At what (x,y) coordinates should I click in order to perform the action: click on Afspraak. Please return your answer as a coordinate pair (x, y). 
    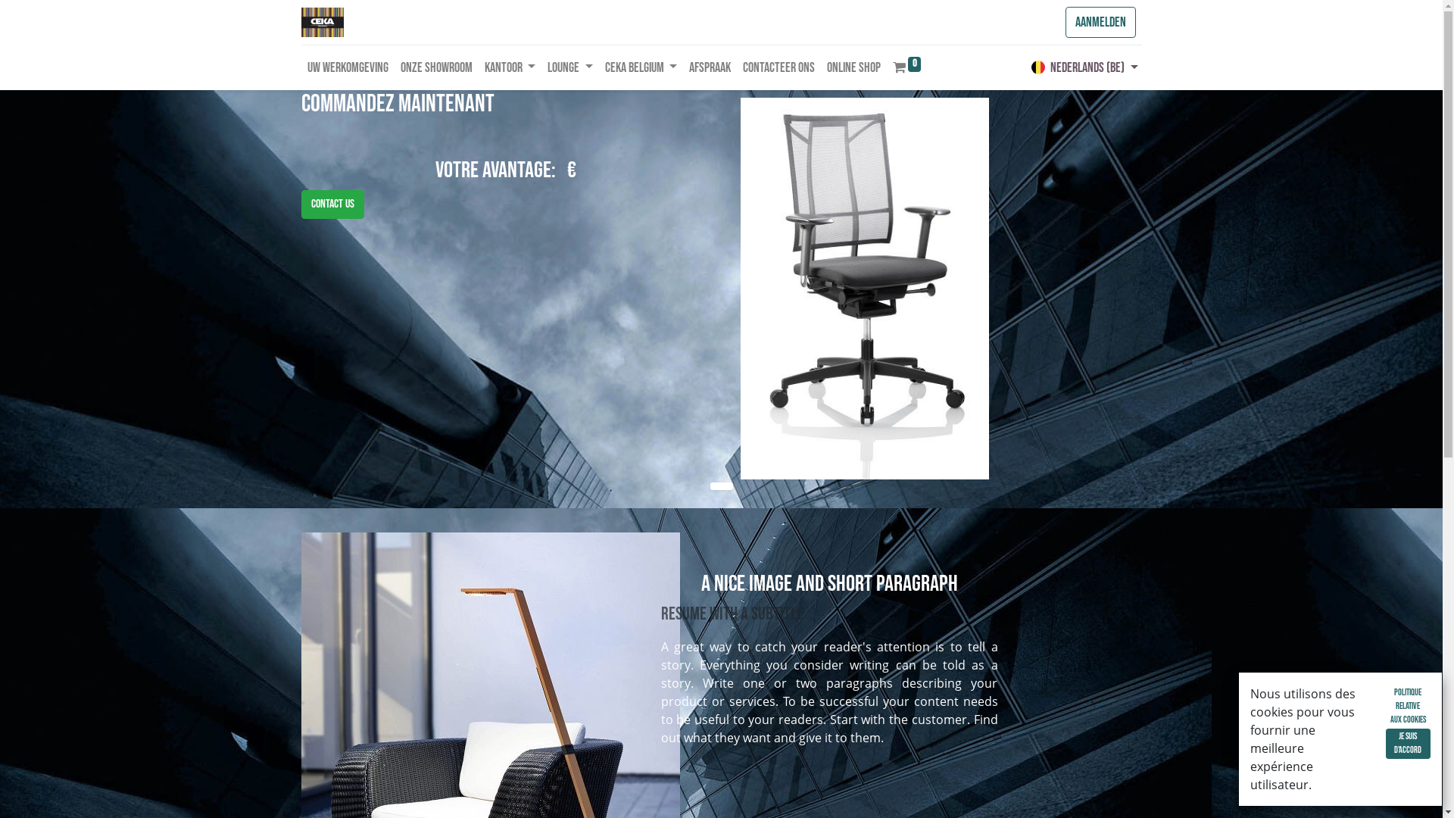
    Looking at the image, I should click on (710, 68).